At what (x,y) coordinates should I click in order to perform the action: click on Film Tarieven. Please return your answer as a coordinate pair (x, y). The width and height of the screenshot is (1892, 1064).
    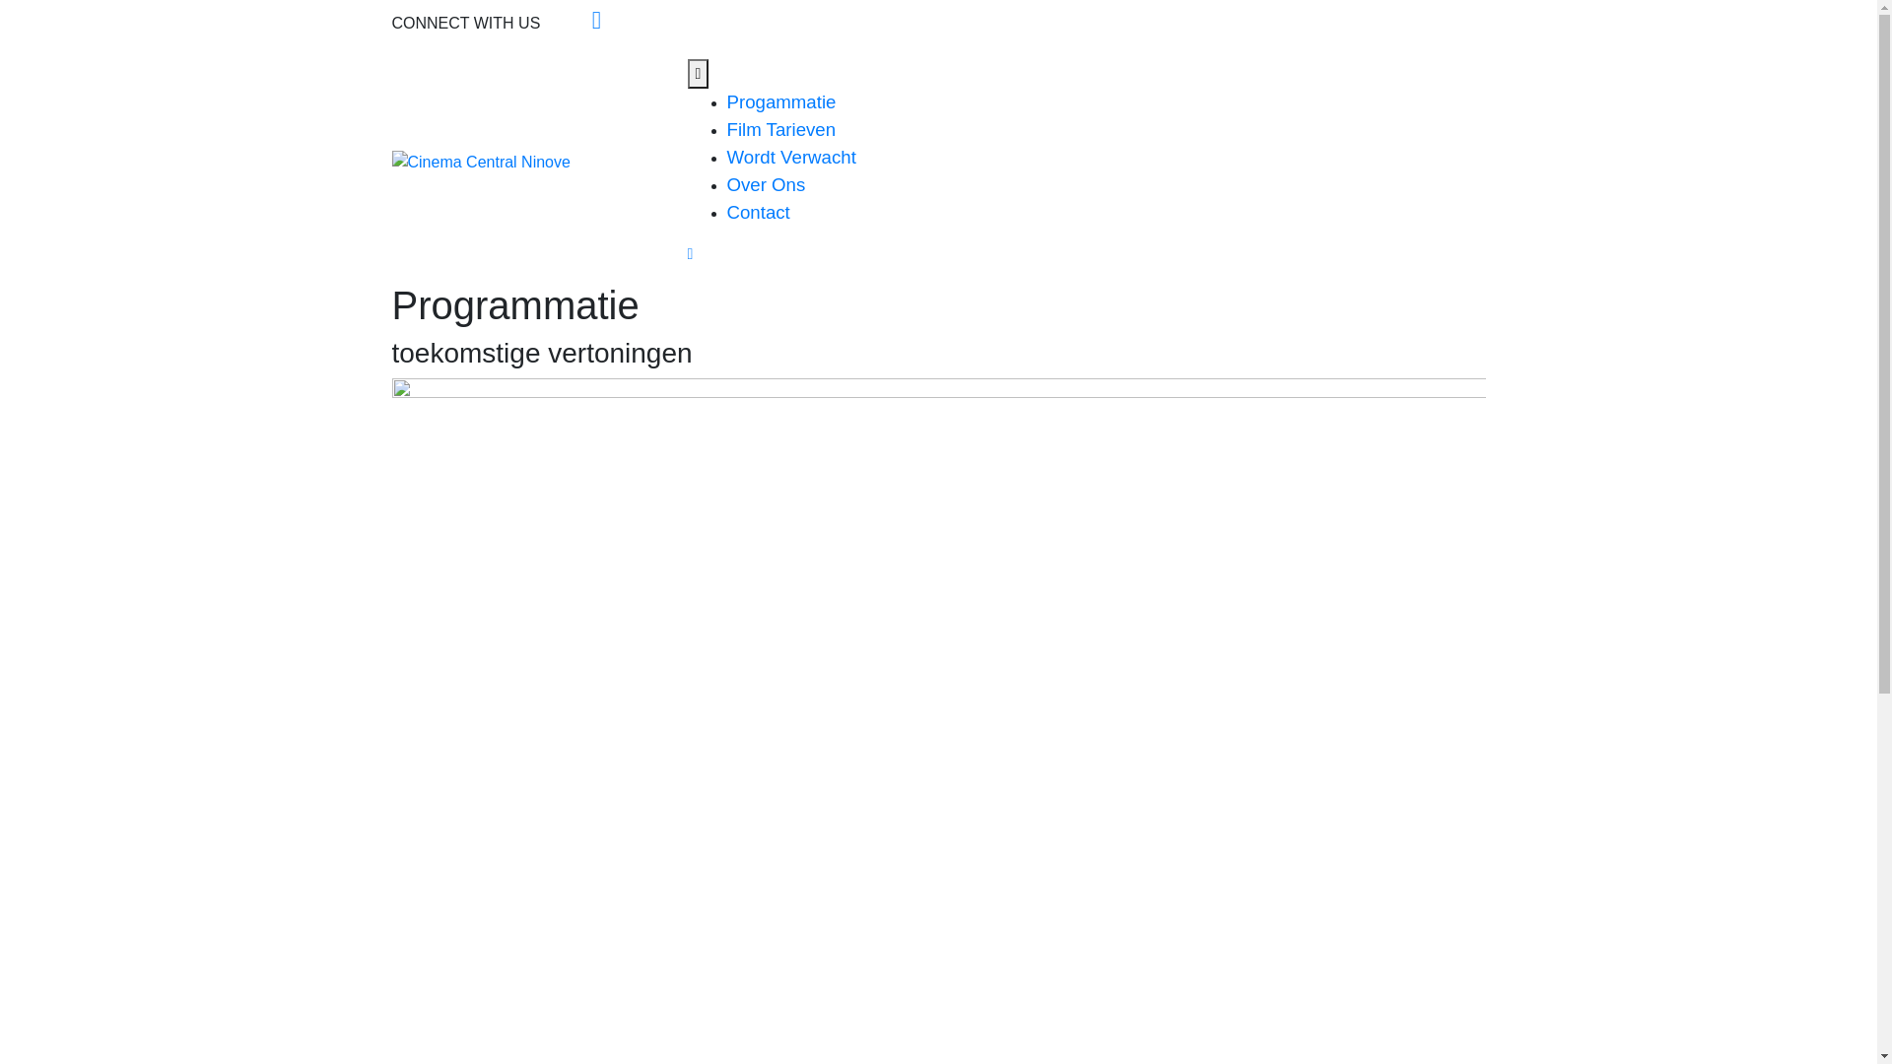
    Looking at the image, I should click on (782, 130).